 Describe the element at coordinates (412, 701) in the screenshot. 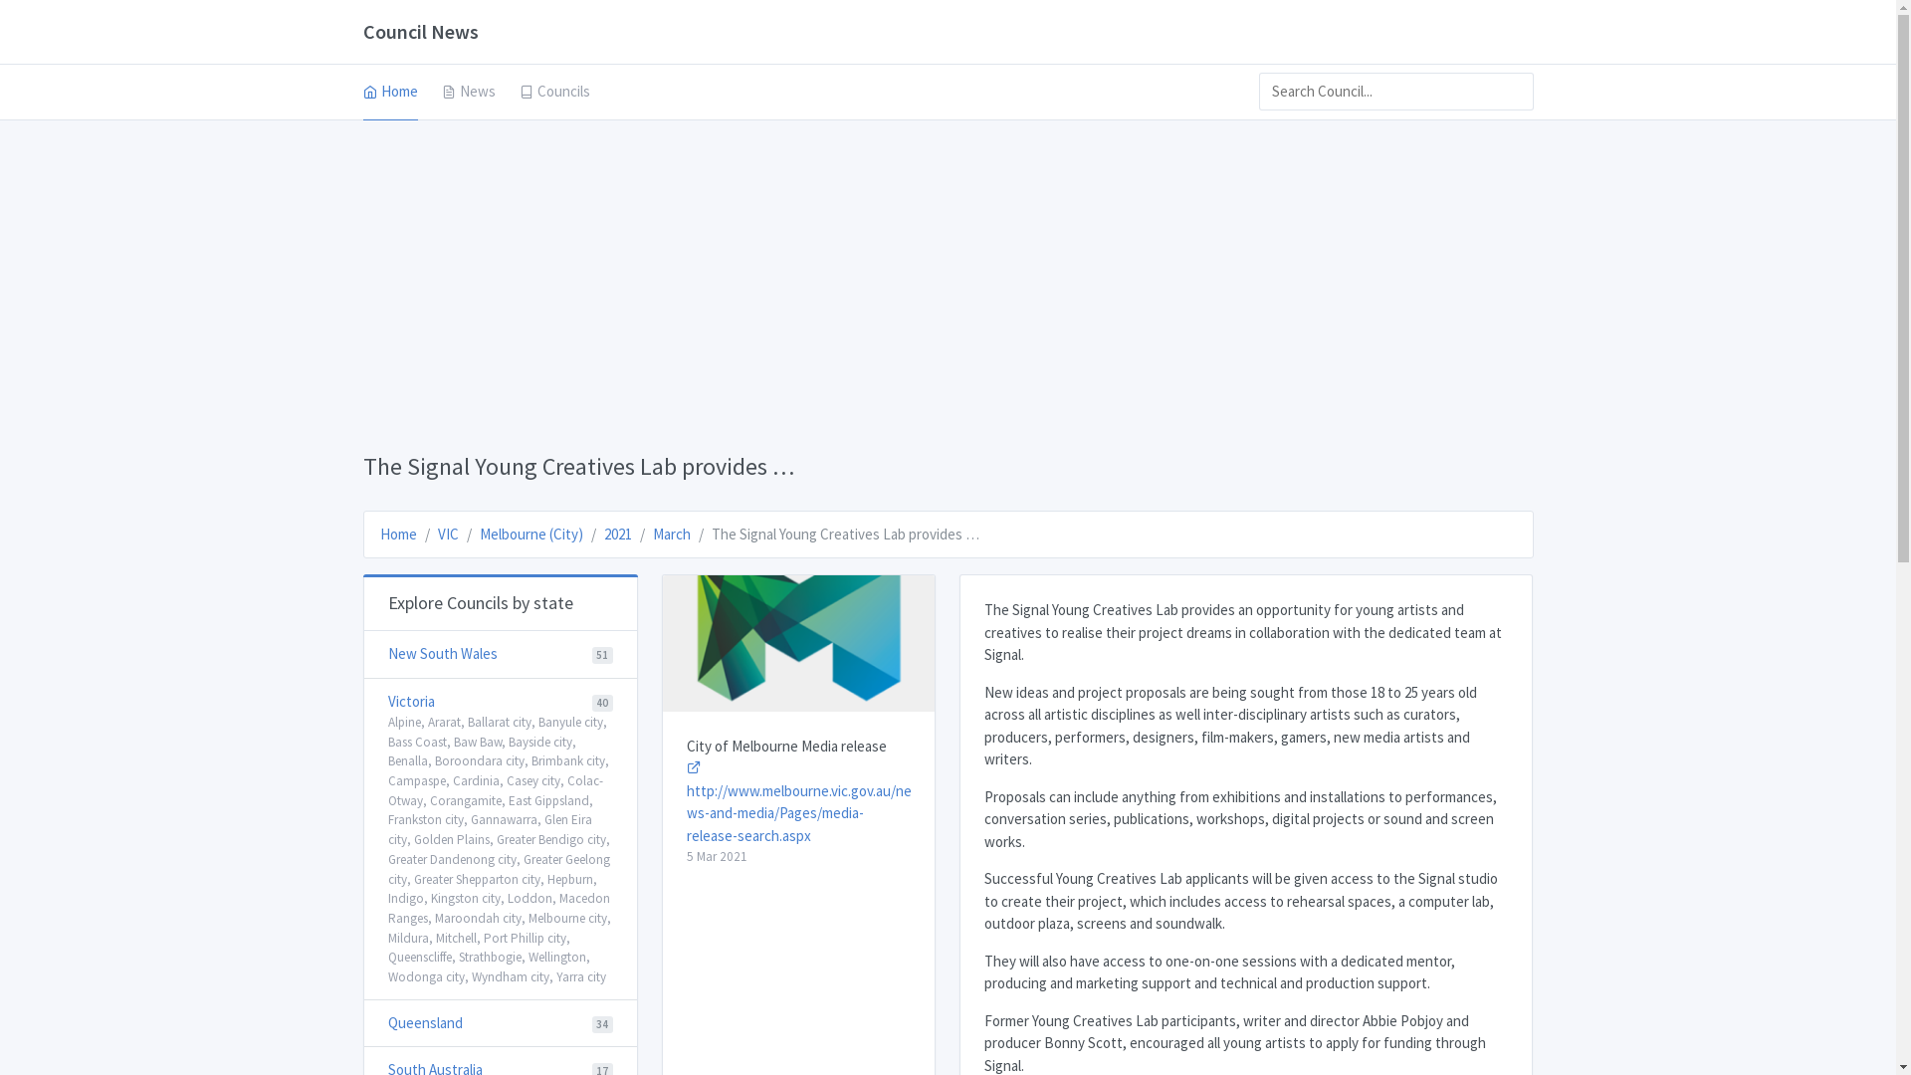

I see `Victoria` at that location.